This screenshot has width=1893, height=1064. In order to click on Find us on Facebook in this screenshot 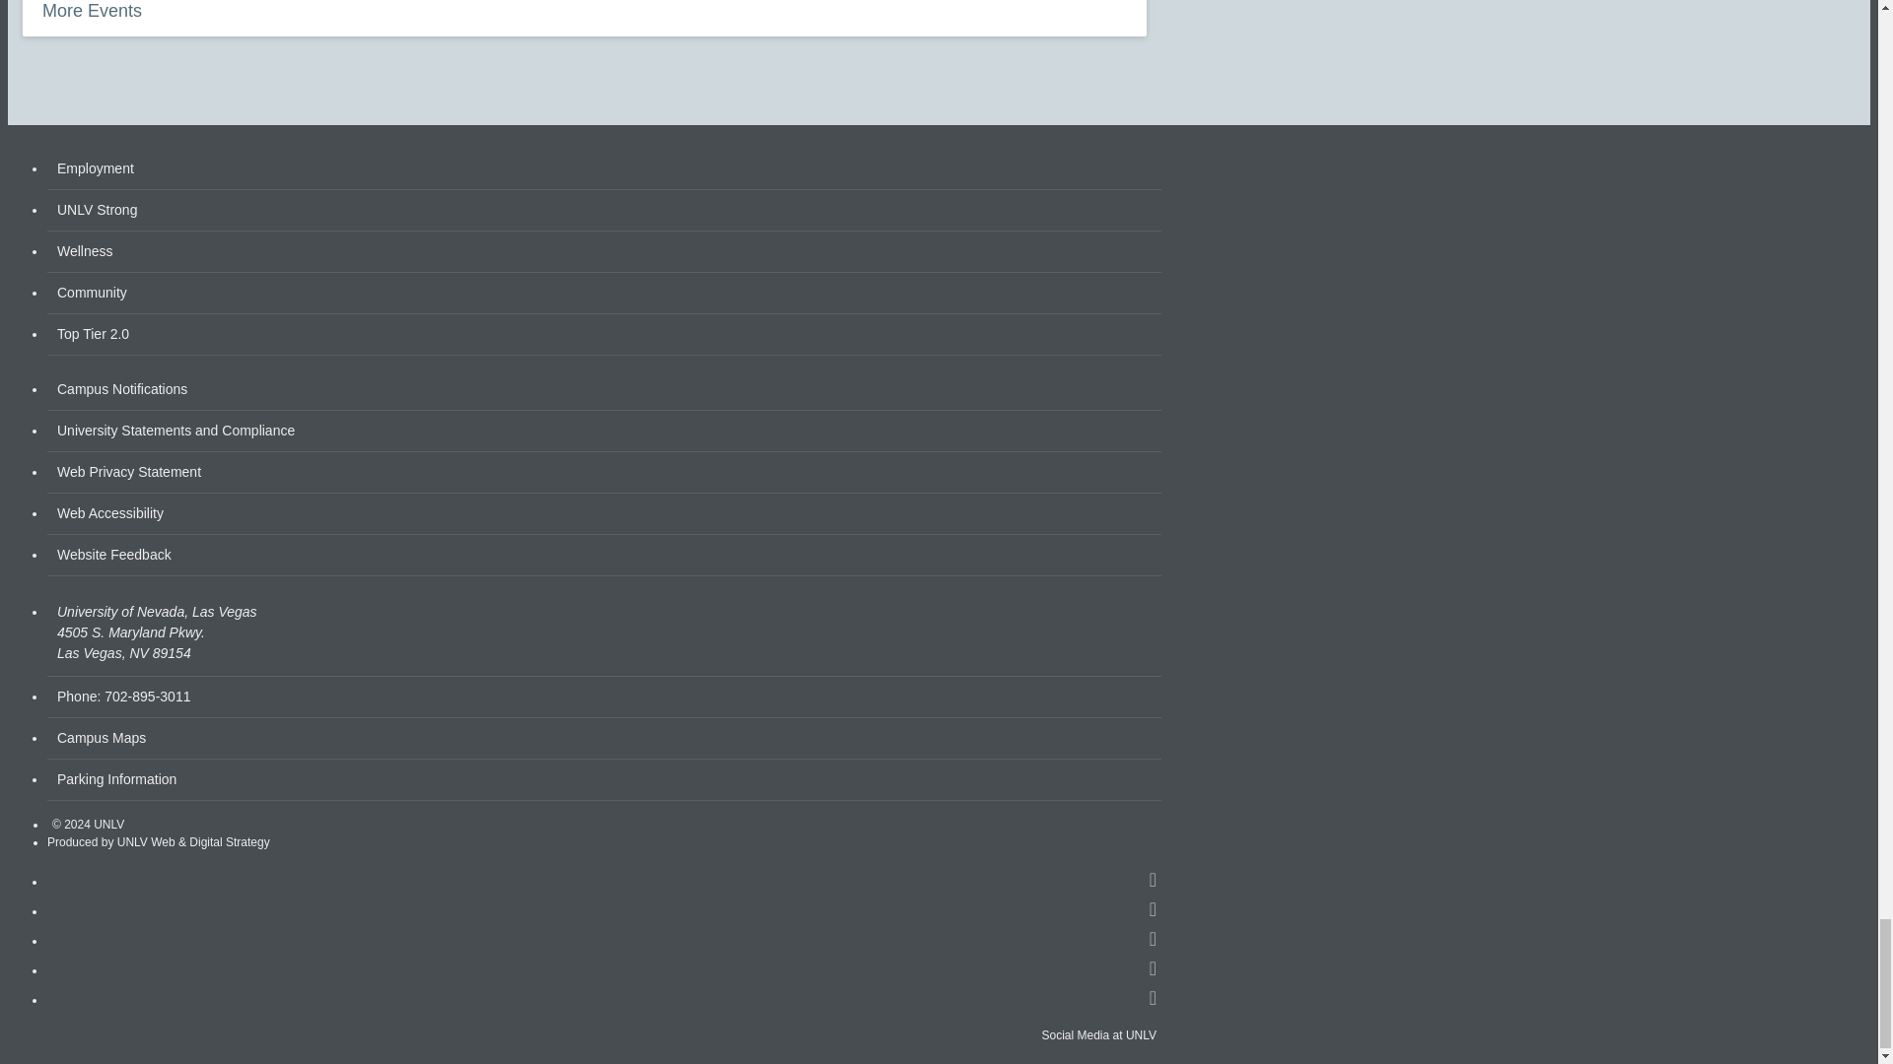, I will do `click(1154, 881)`.